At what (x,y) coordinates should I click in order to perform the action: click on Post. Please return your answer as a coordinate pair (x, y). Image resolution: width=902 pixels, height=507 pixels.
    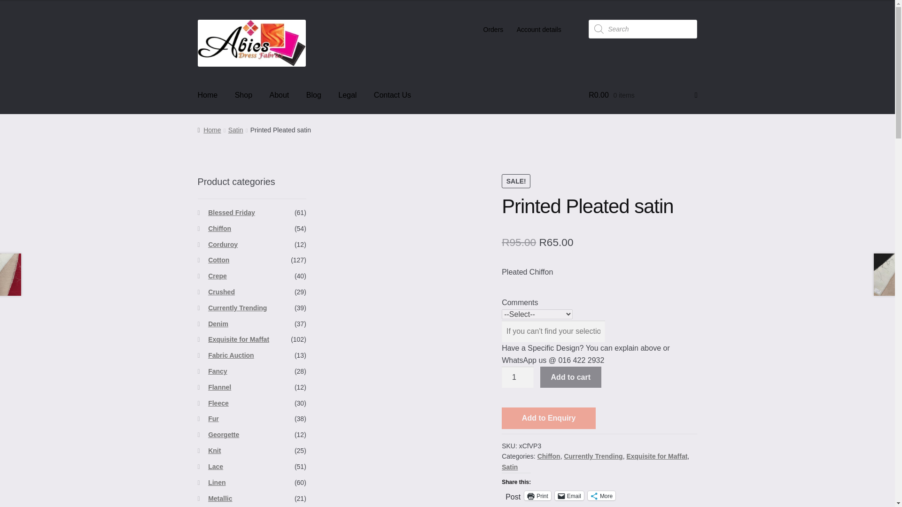
    Looking at the image, I should click on (513, 495).